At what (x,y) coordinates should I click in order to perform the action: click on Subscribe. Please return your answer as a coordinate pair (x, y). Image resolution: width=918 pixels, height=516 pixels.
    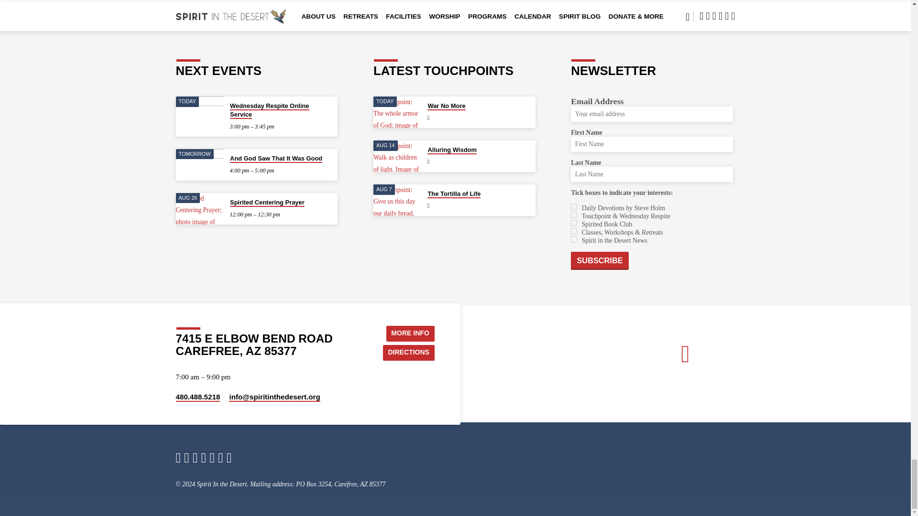
    Looking at the image, I should click on (600, 261).